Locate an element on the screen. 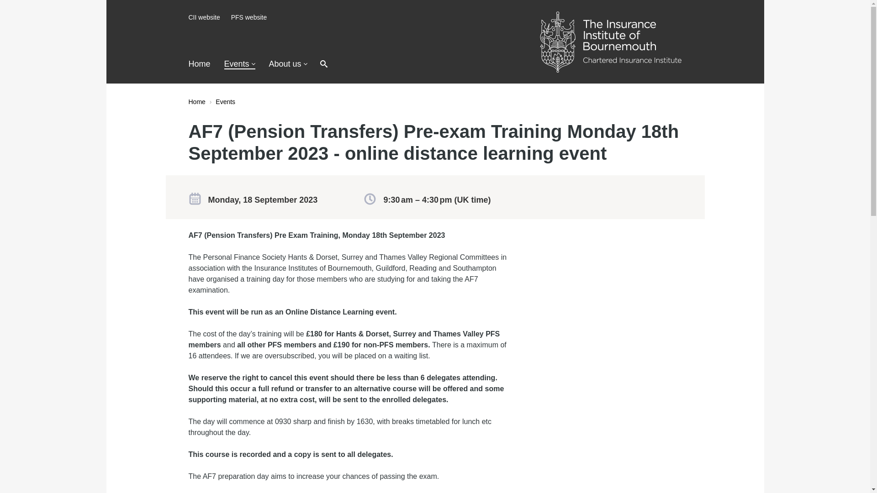  Home is located at coordinates (199, 64).